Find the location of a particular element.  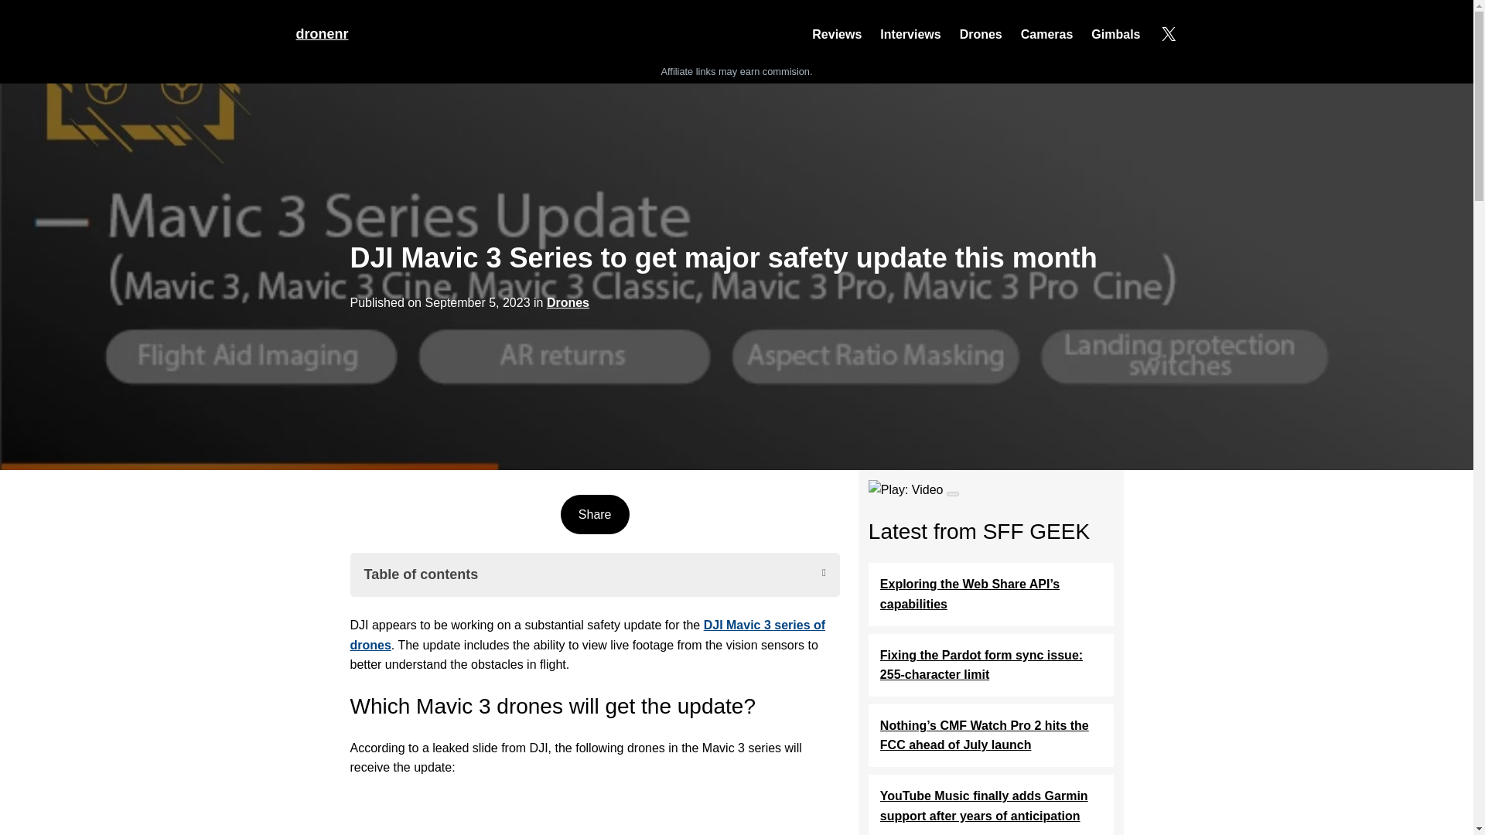

Drones is located at coordinates (981, 35).